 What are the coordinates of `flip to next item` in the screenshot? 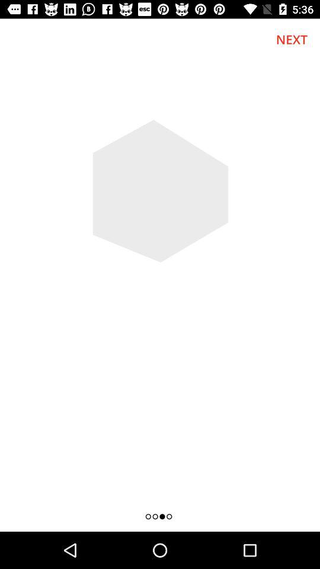 It's located at (292, 39).